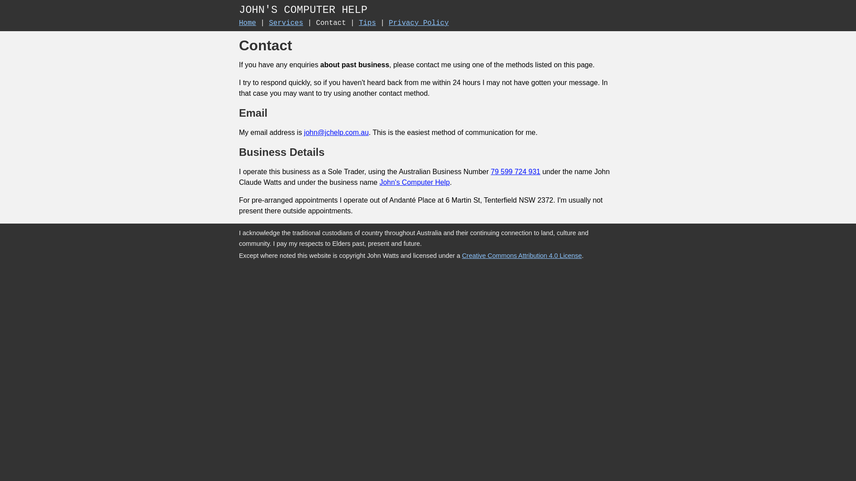 This screenshot has width=856, height=481. Describe the element at coordinates (367, 23) in the screenshot. I see `Tips` at that location.